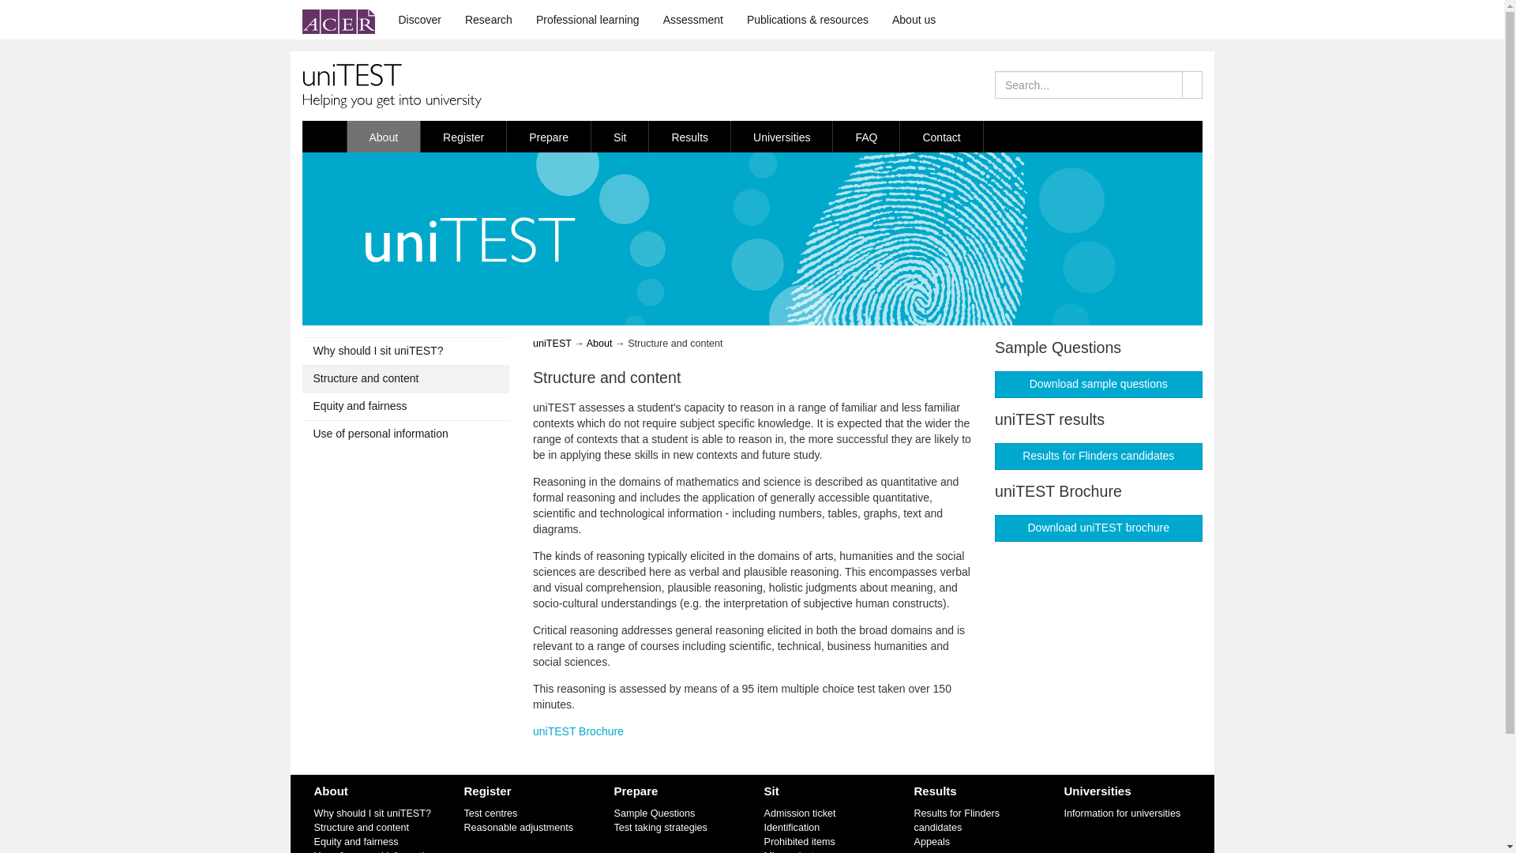  I want to click on Home, so click(324, 137).